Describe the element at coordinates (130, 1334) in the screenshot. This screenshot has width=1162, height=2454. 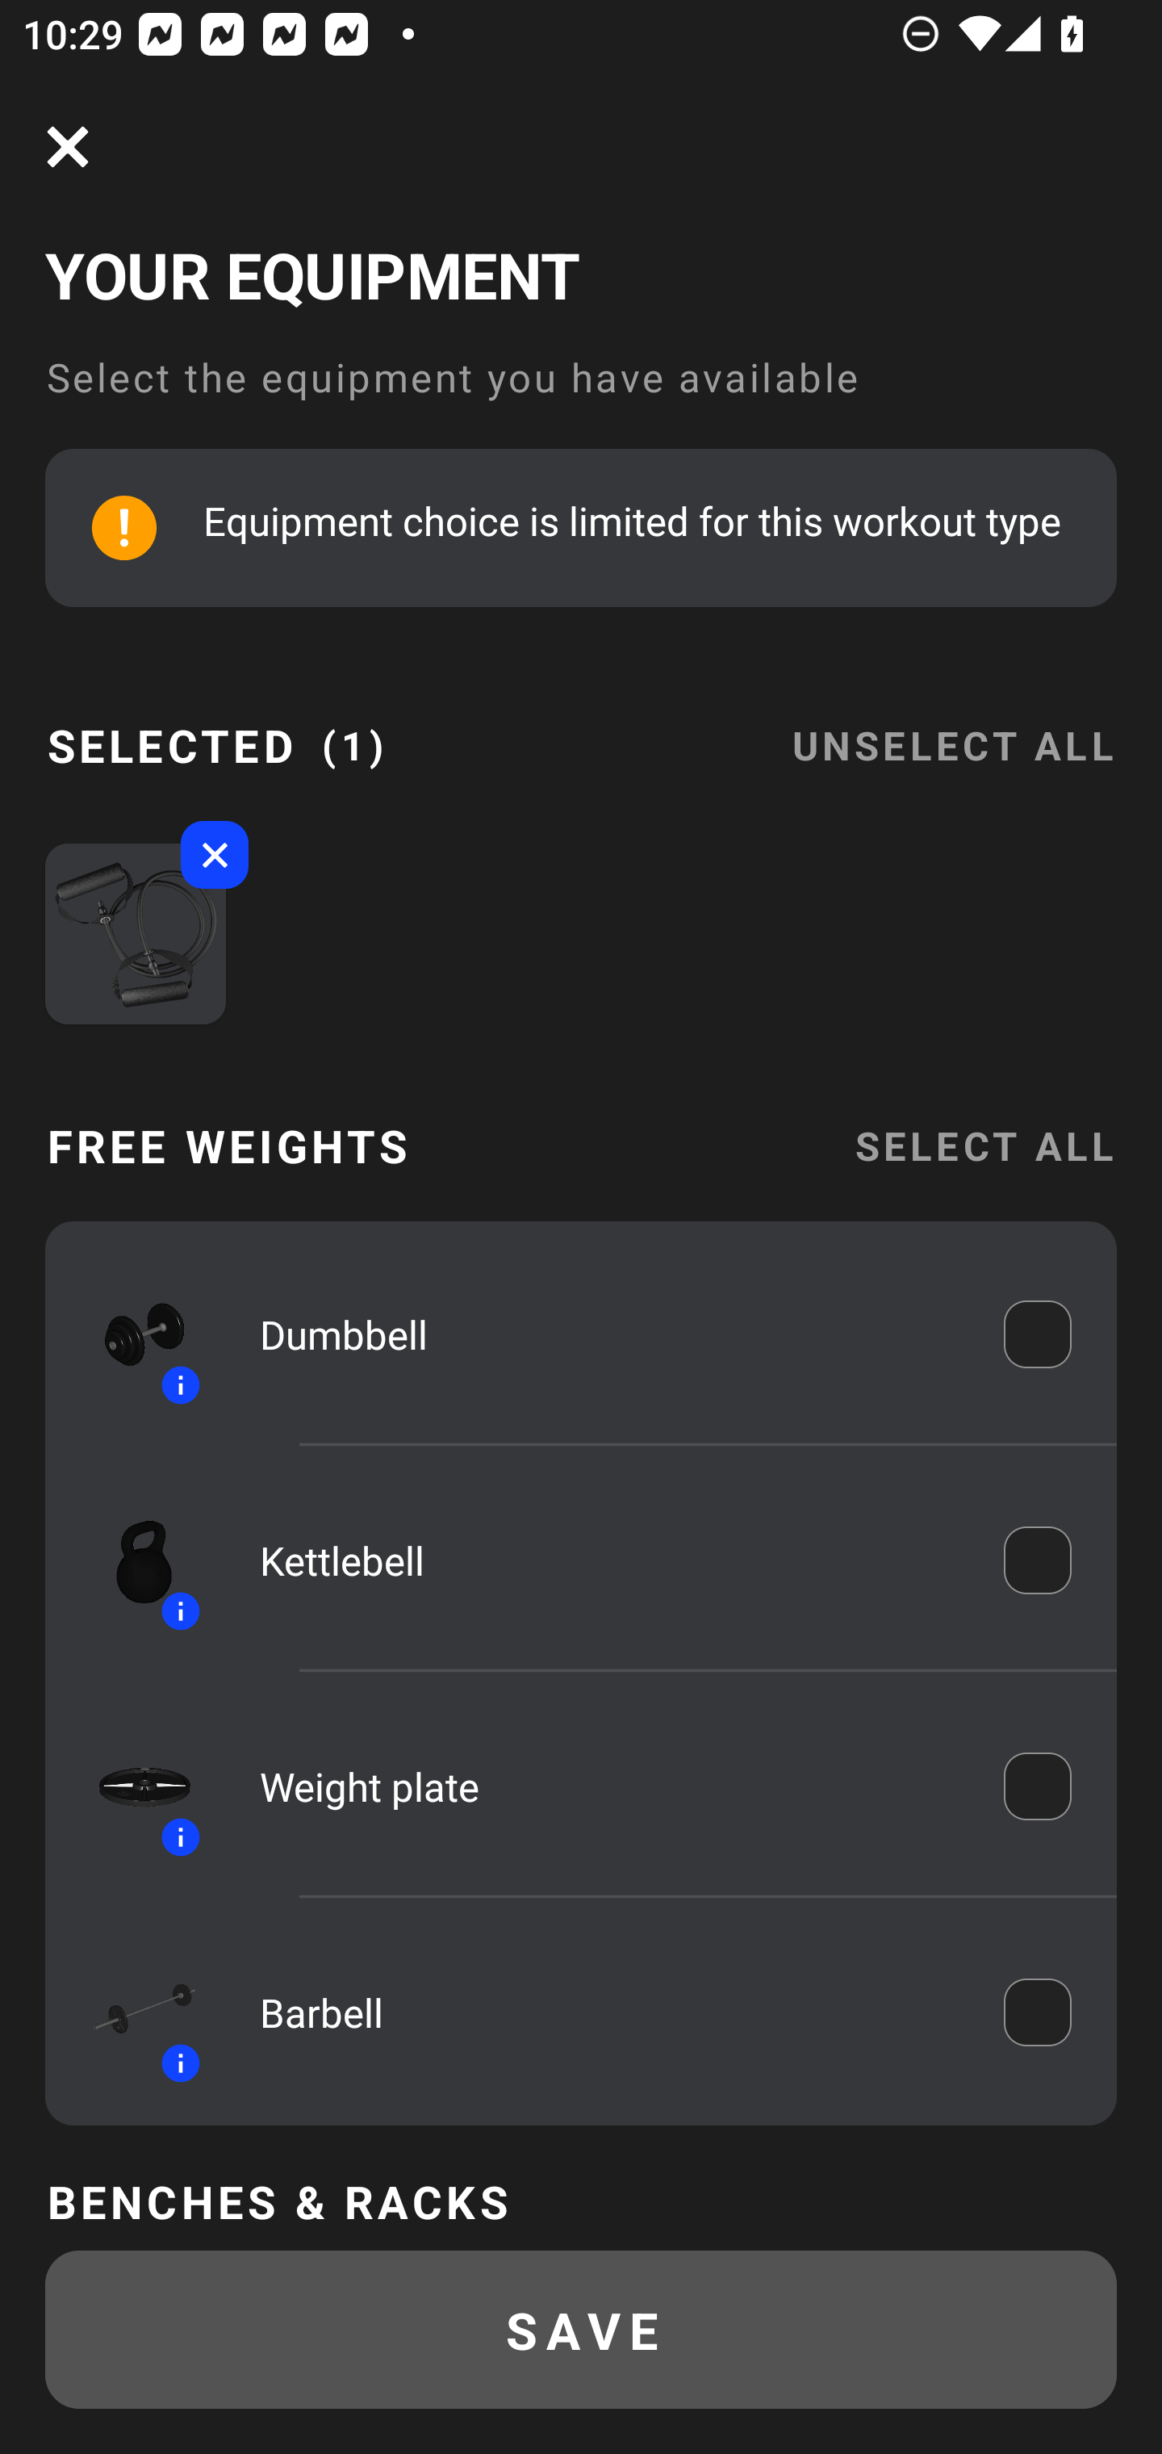
I see `Equipment icon Information icon` at that location.